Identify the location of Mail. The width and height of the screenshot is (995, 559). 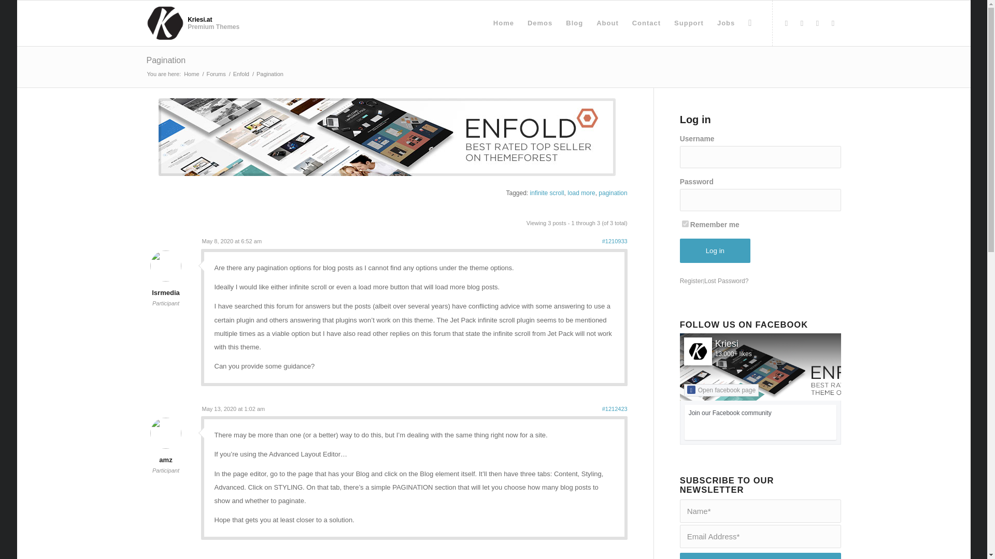
(832, 23).